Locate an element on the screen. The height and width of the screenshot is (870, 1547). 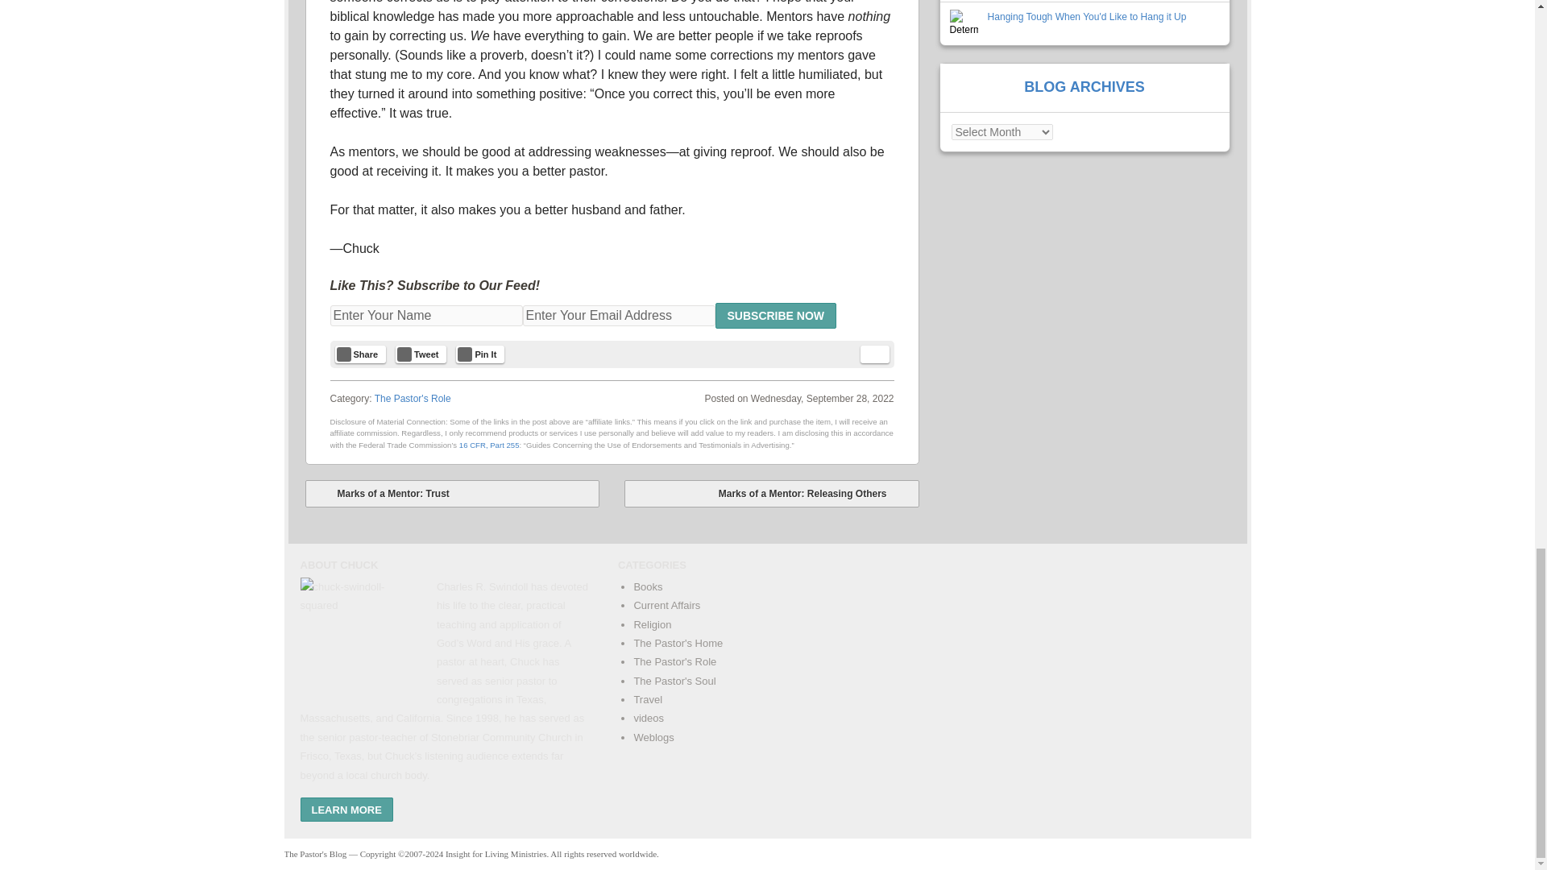
Enter Your Email Address is located at coordinates (619, 316).